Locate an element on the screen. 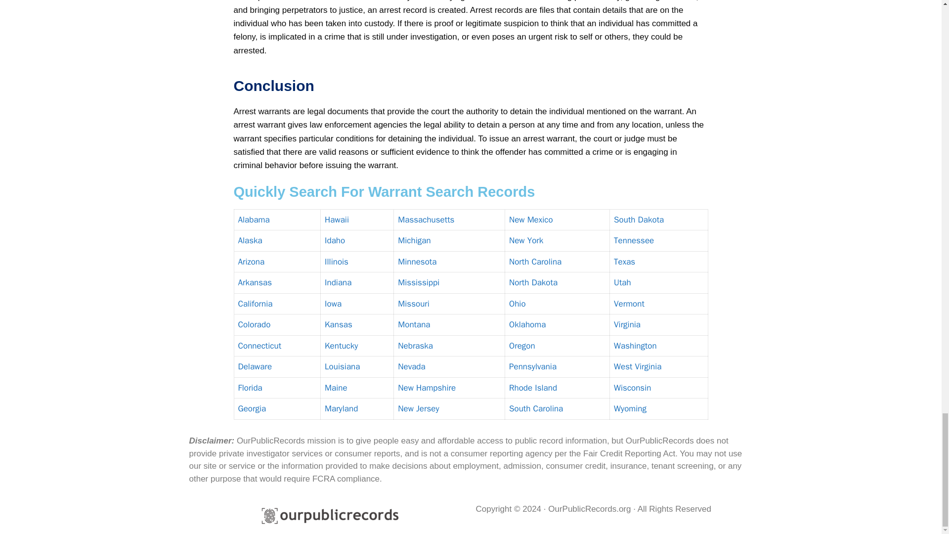 This screenshot has width=949, height=534. Alaska is located at coordinates (250, 240).